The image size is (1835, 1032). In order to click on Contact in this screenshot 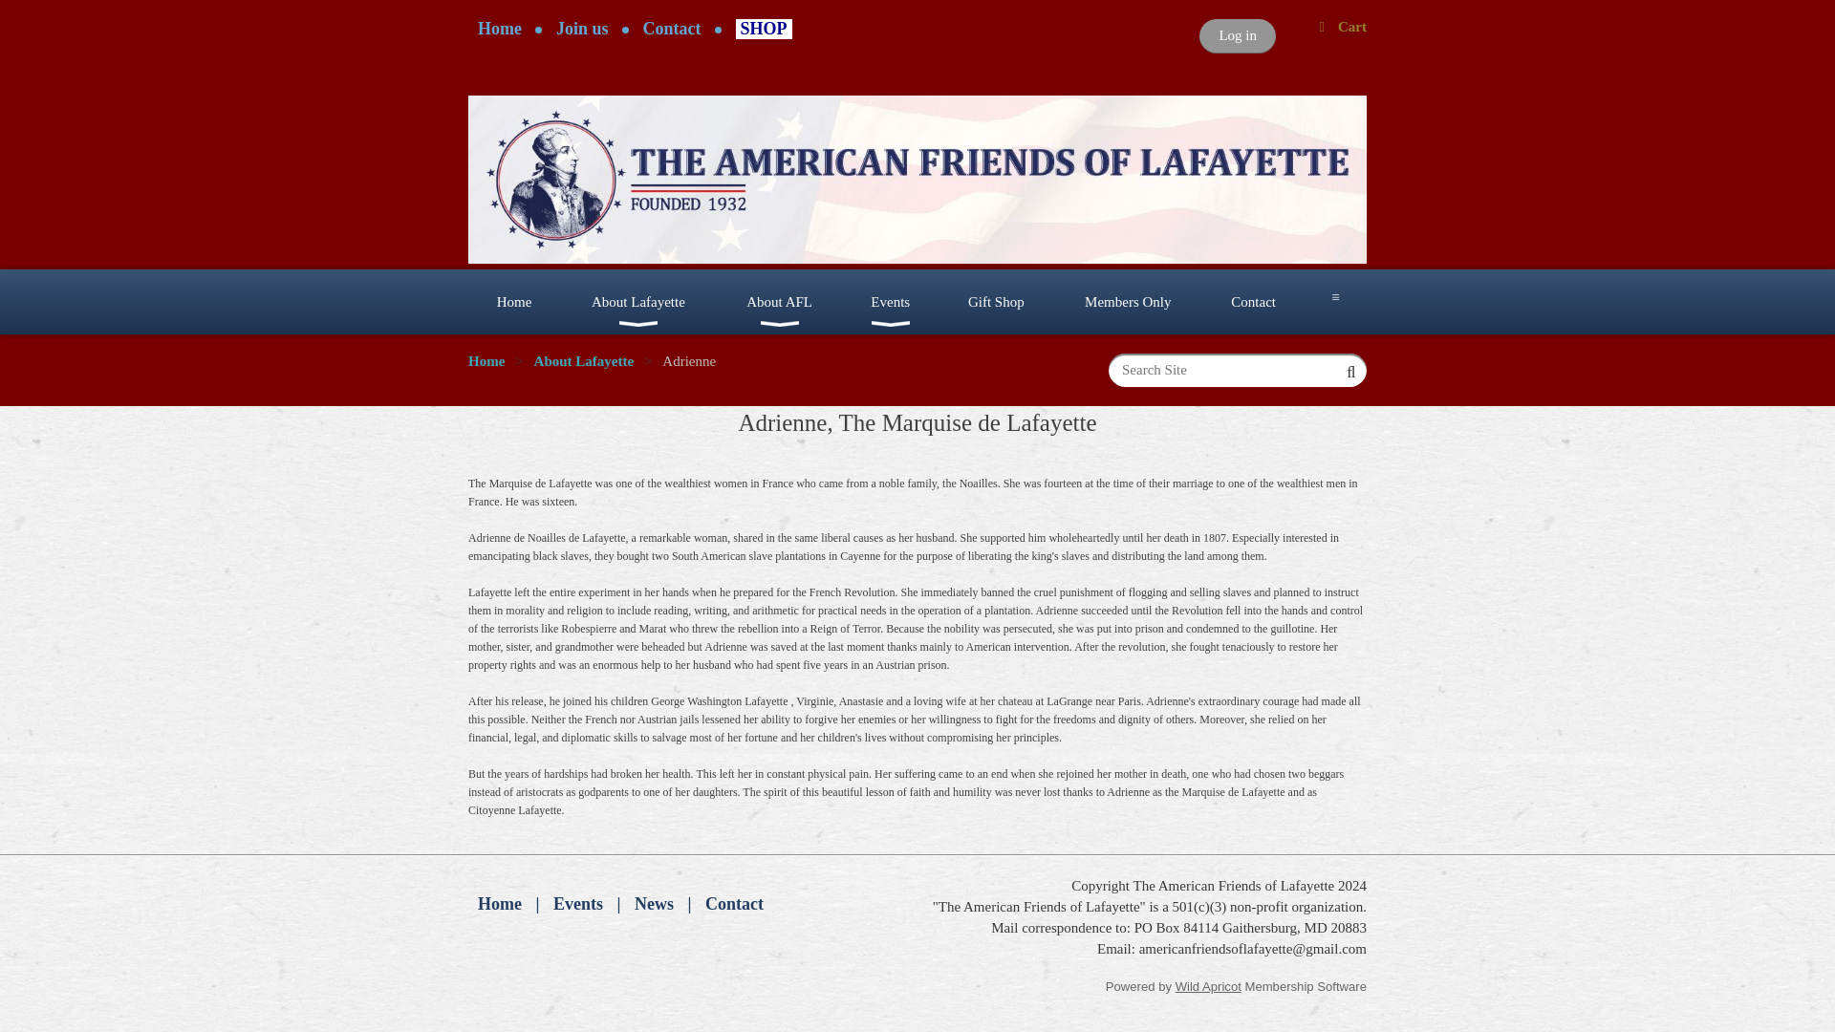, I will do `click(672, 29)`.